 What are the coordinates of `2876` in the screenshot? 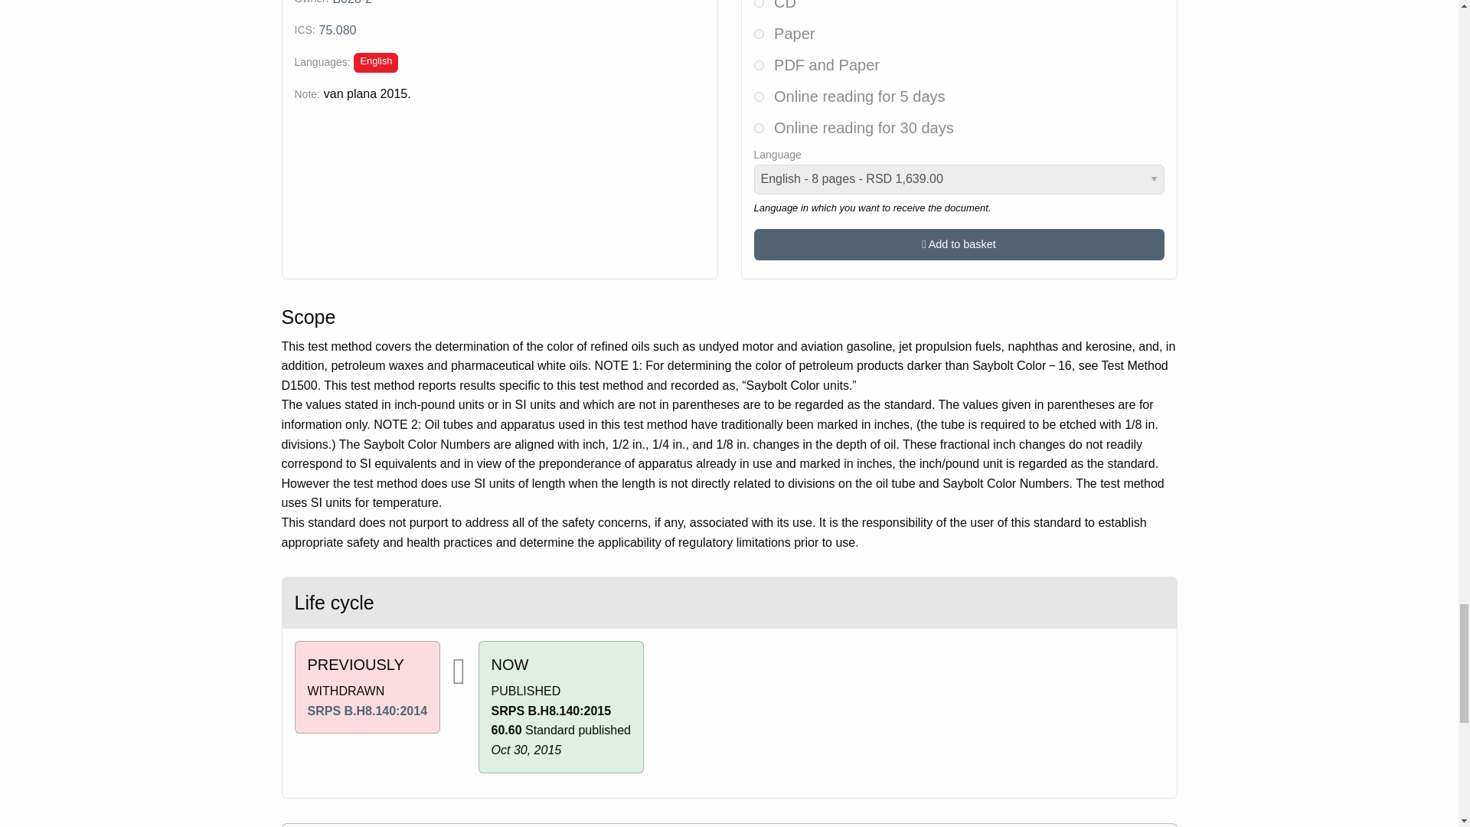 It's located at (758, 96).